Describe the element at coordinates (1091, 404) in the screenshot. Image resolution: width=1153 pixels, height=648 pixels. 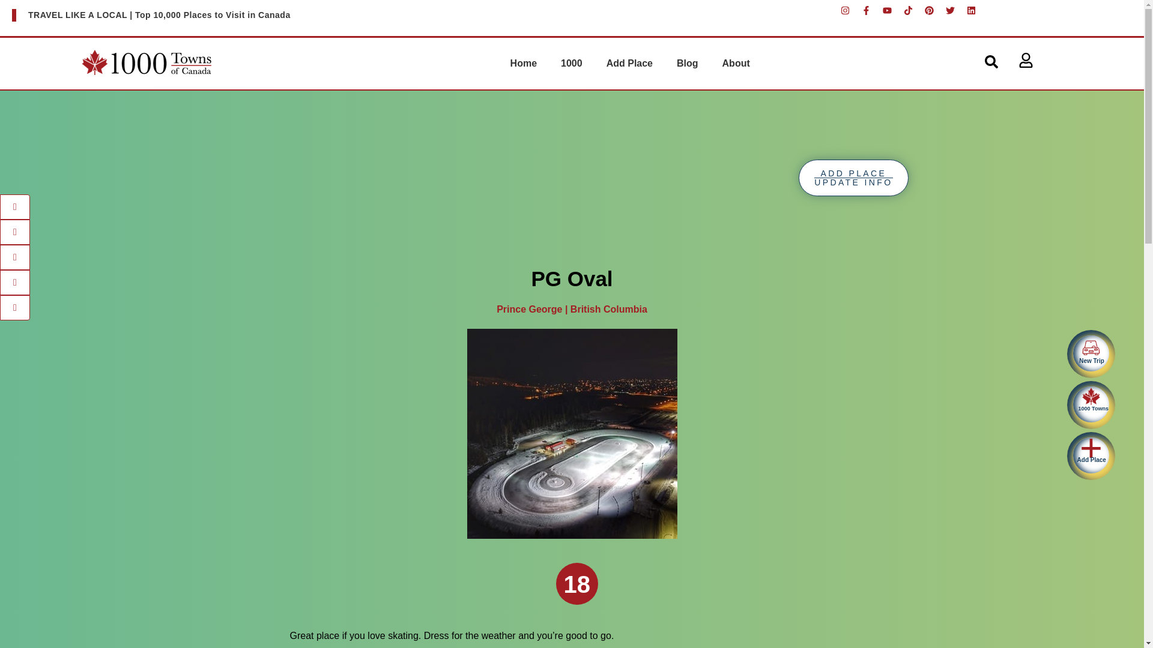
I see `1000 Towns` at that location.